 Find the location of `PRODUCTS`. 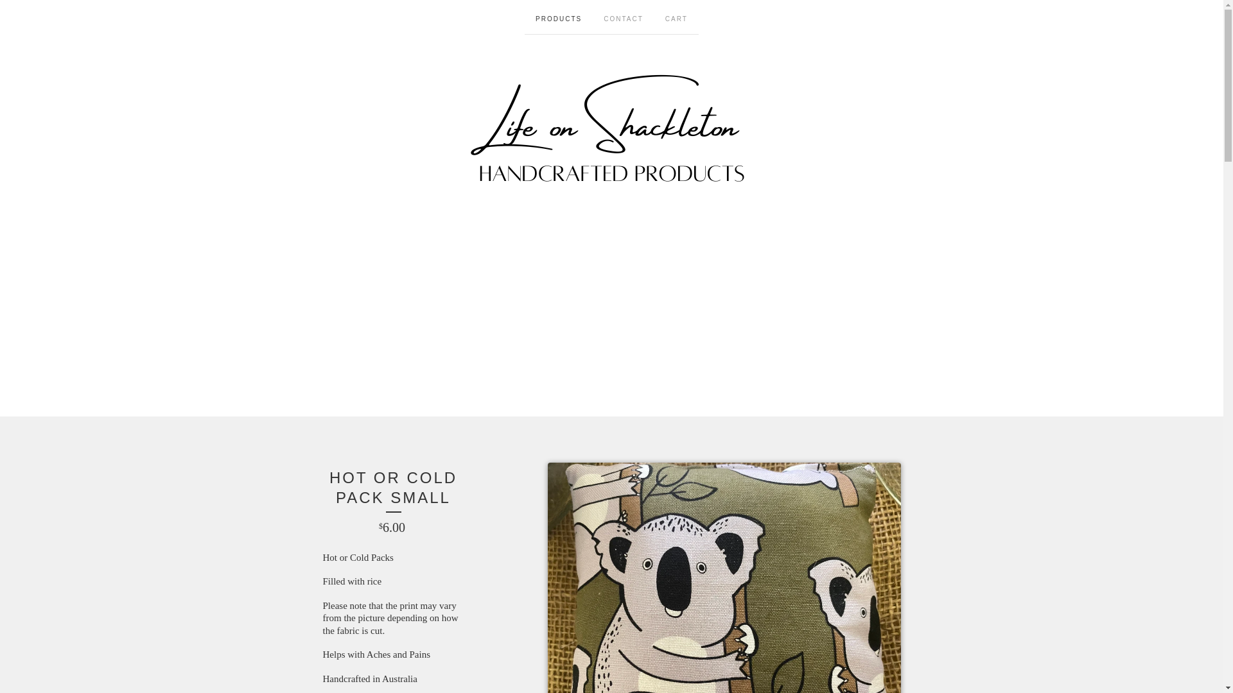

PRODUCTS is located at coordinates (559, 17).